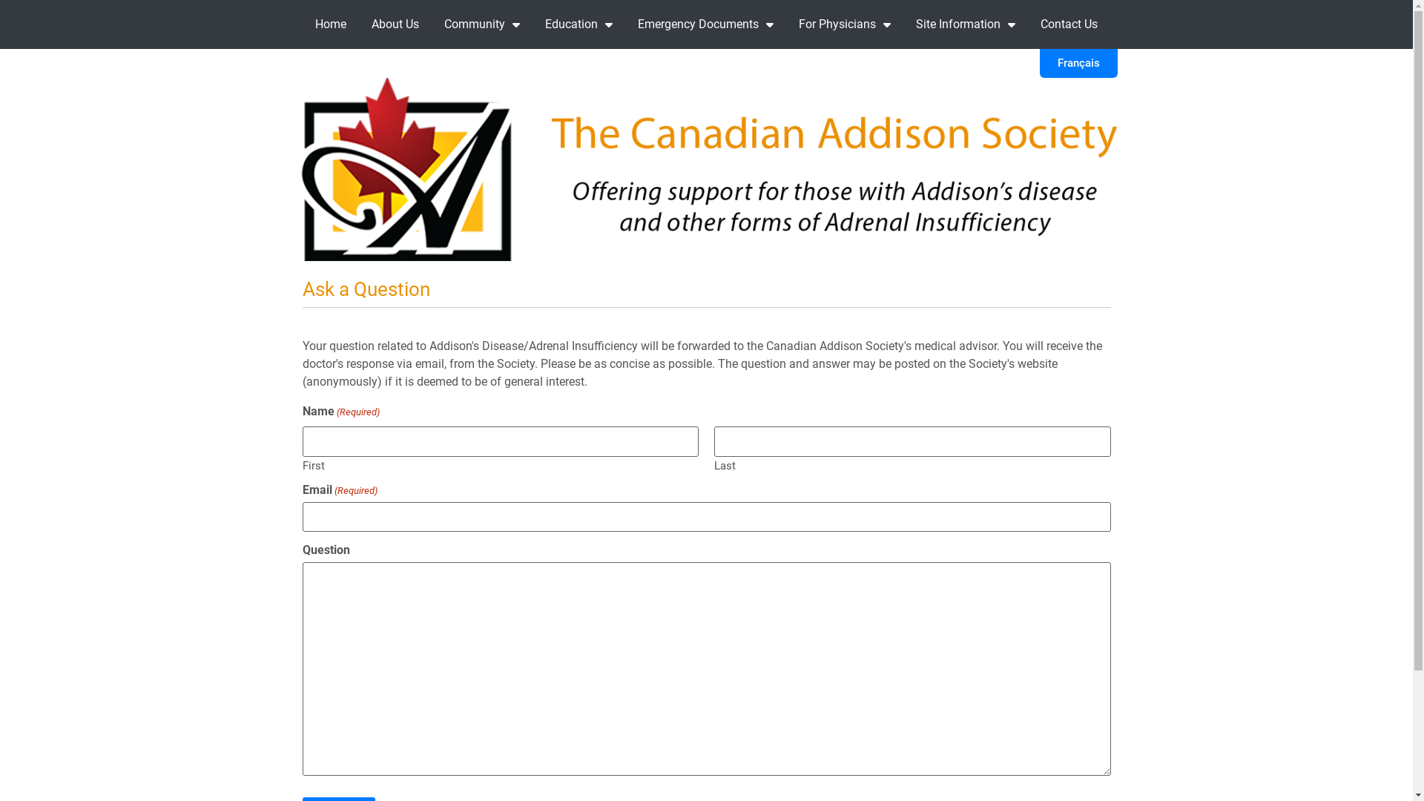 The height and width of the screenshot is (801, 1424). I want to click on About Us, so click(395, 24).